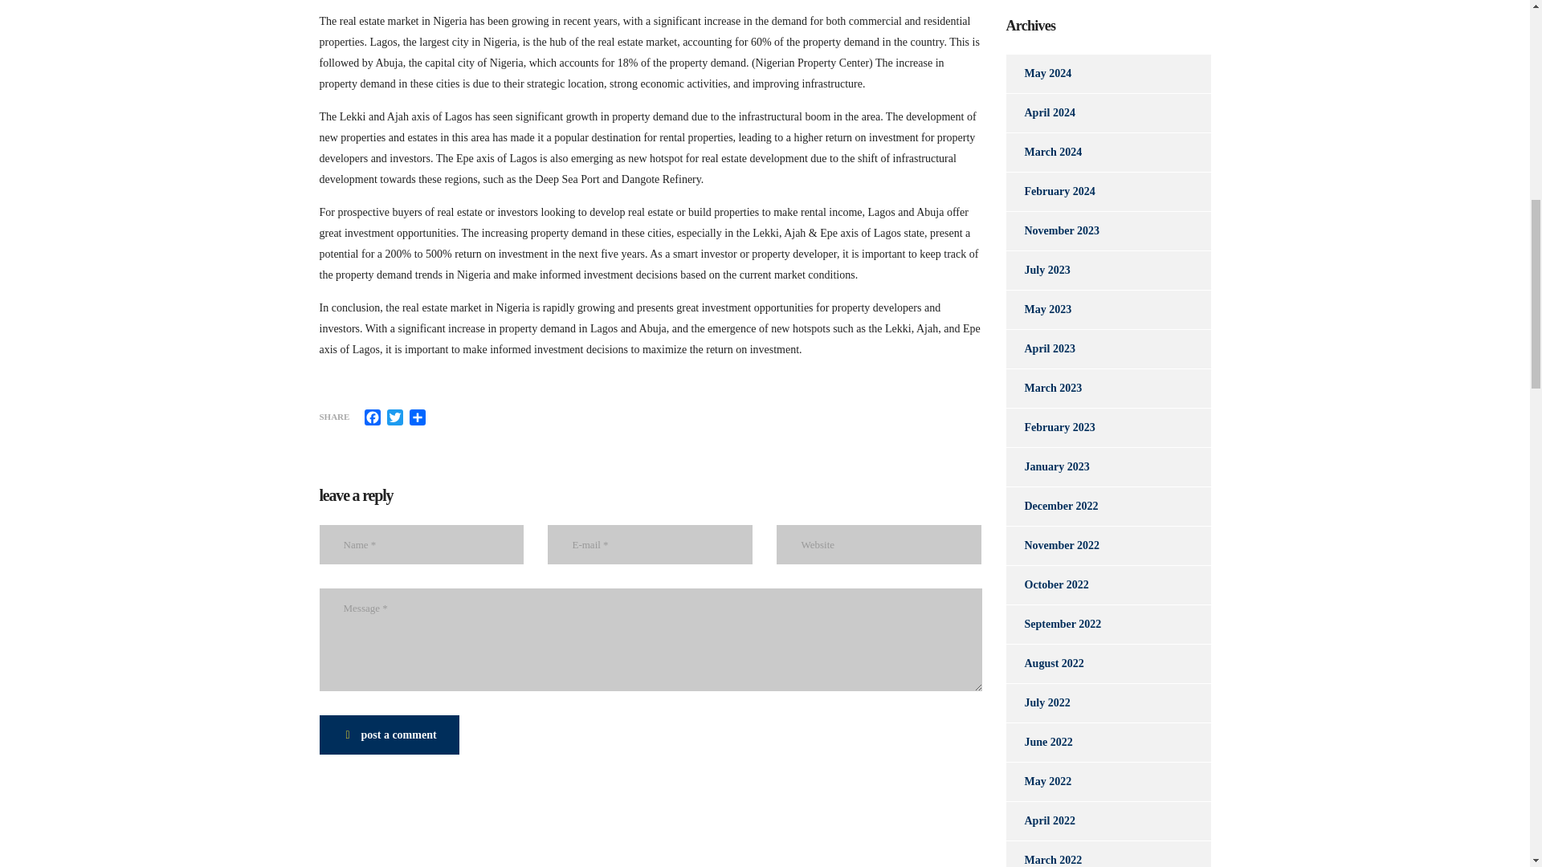  What do you see at coordinates (418, 417) in the screenshot?
I see `Share` at bounding box center [418, 417].